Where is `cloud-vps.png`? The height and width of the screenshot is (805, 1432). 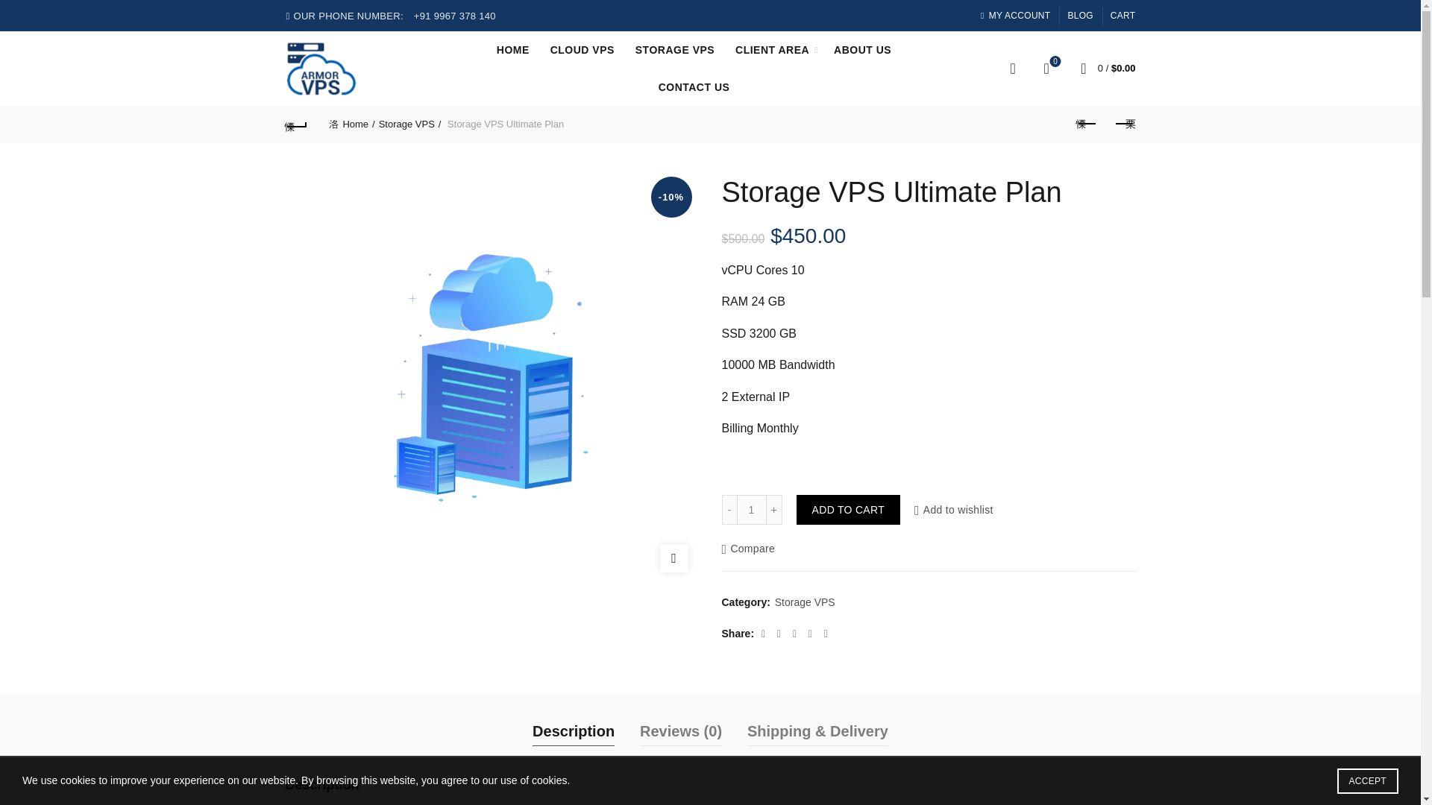
cloud-vps.png is located at coordinates (773, 49).